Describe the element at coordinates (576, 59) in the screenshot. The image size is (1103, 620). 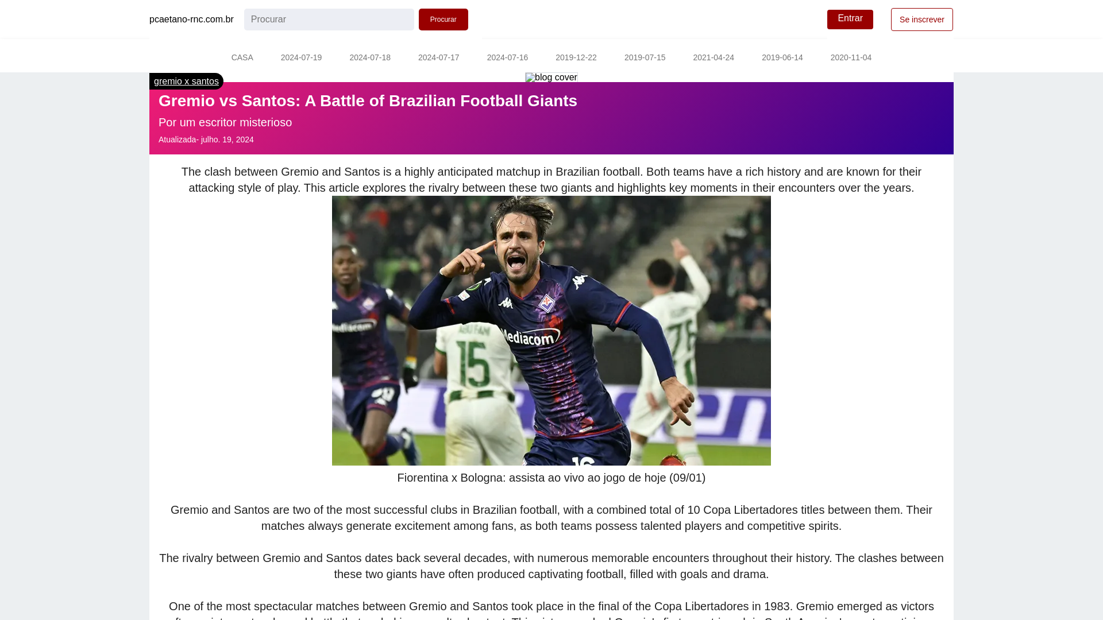
I see `2019-12-22` at that location.